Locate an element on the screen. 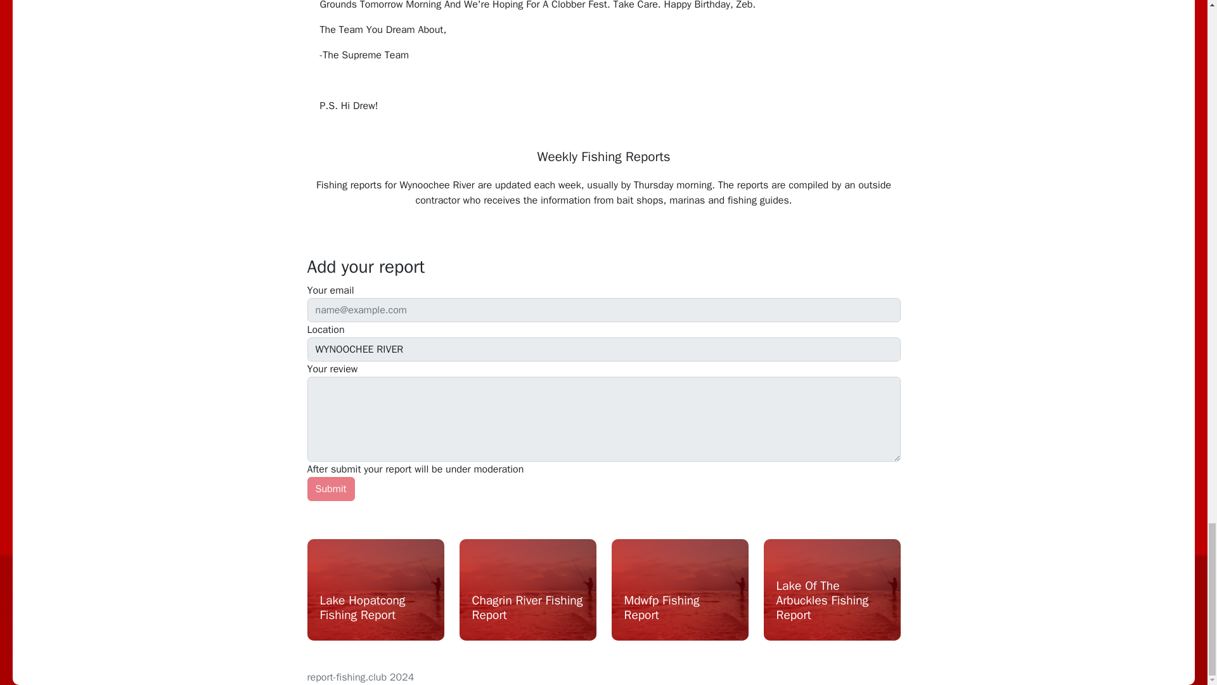  Submit is located at coordinates (330, 488).